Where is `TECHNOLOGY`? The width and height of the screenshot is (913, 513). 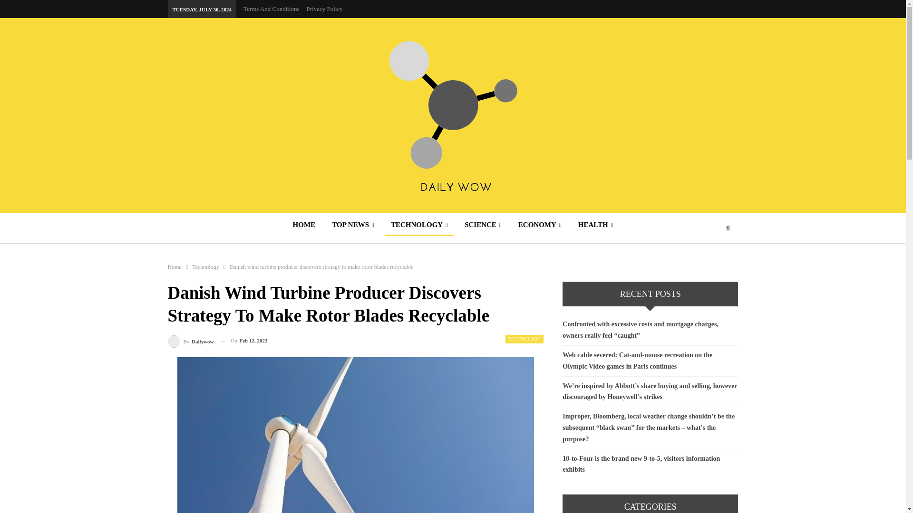
TECHNOLOGY is located at coordinates (419, 224).